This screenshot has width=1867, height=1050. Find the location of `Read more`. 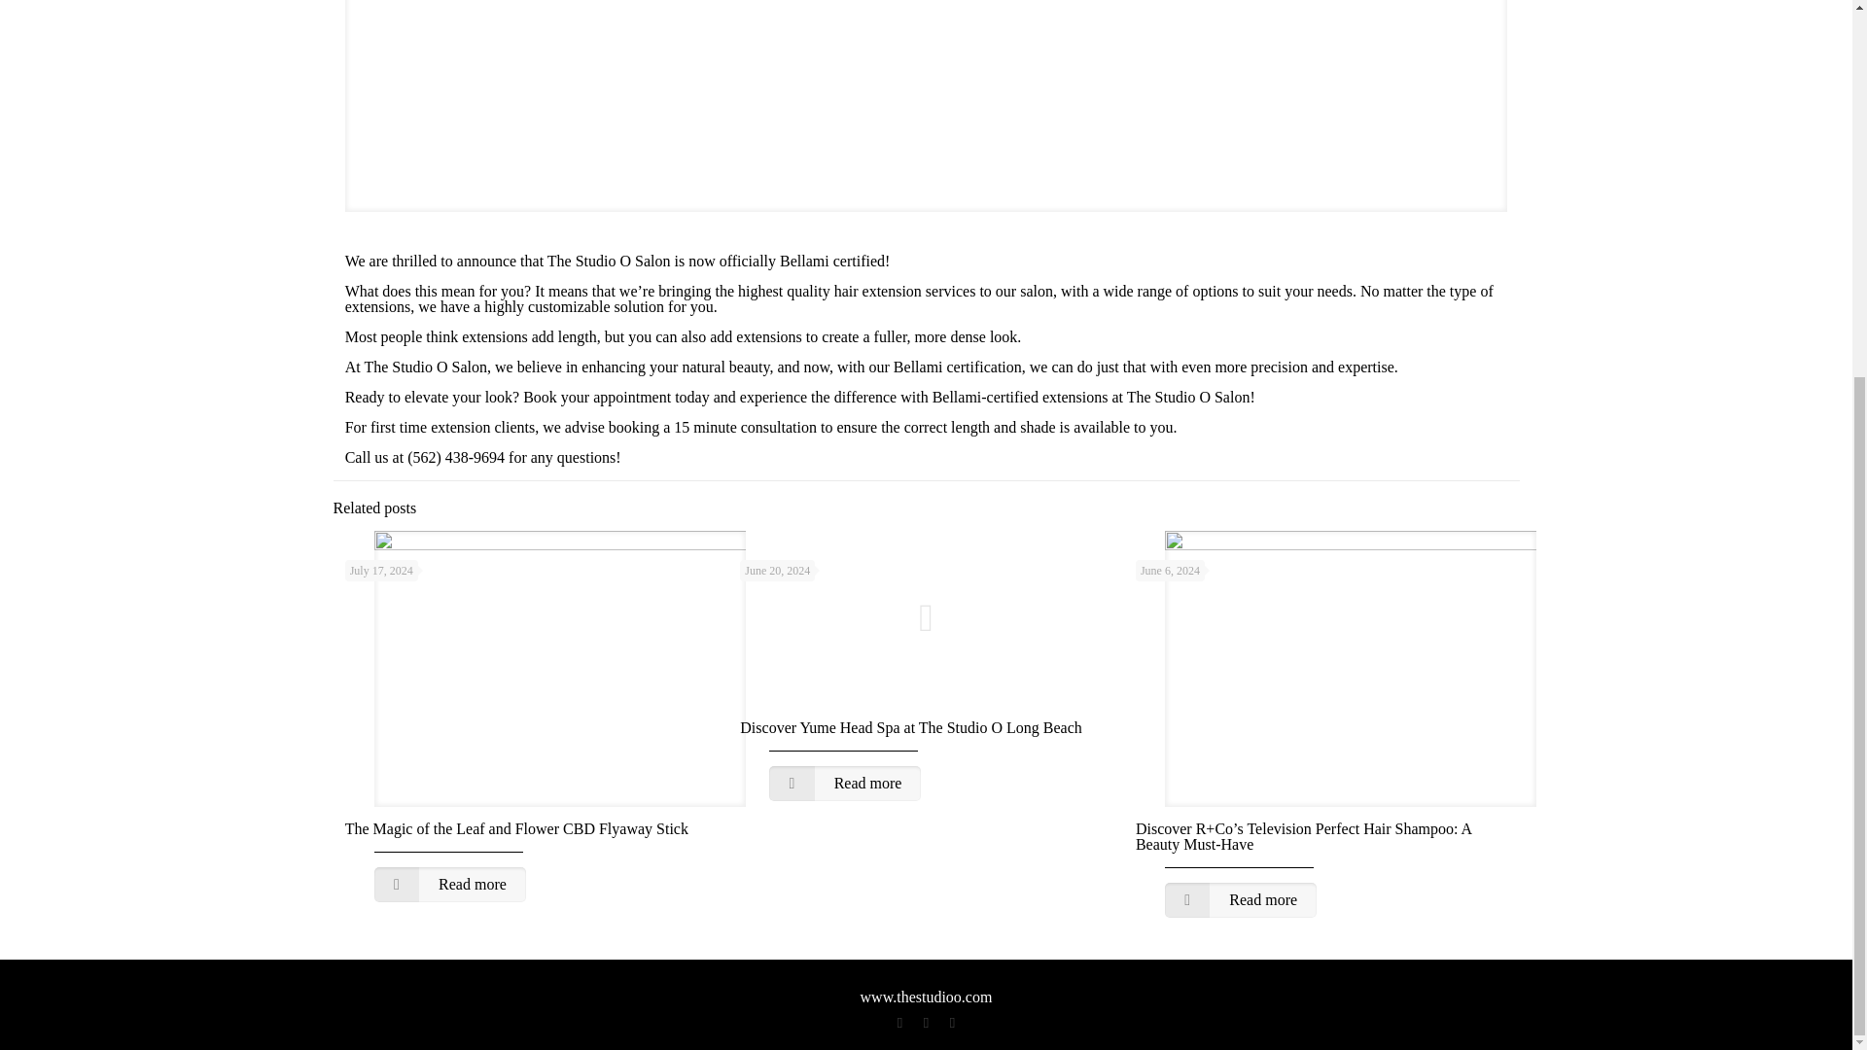

Read more is located at coordinates (1241, 900).